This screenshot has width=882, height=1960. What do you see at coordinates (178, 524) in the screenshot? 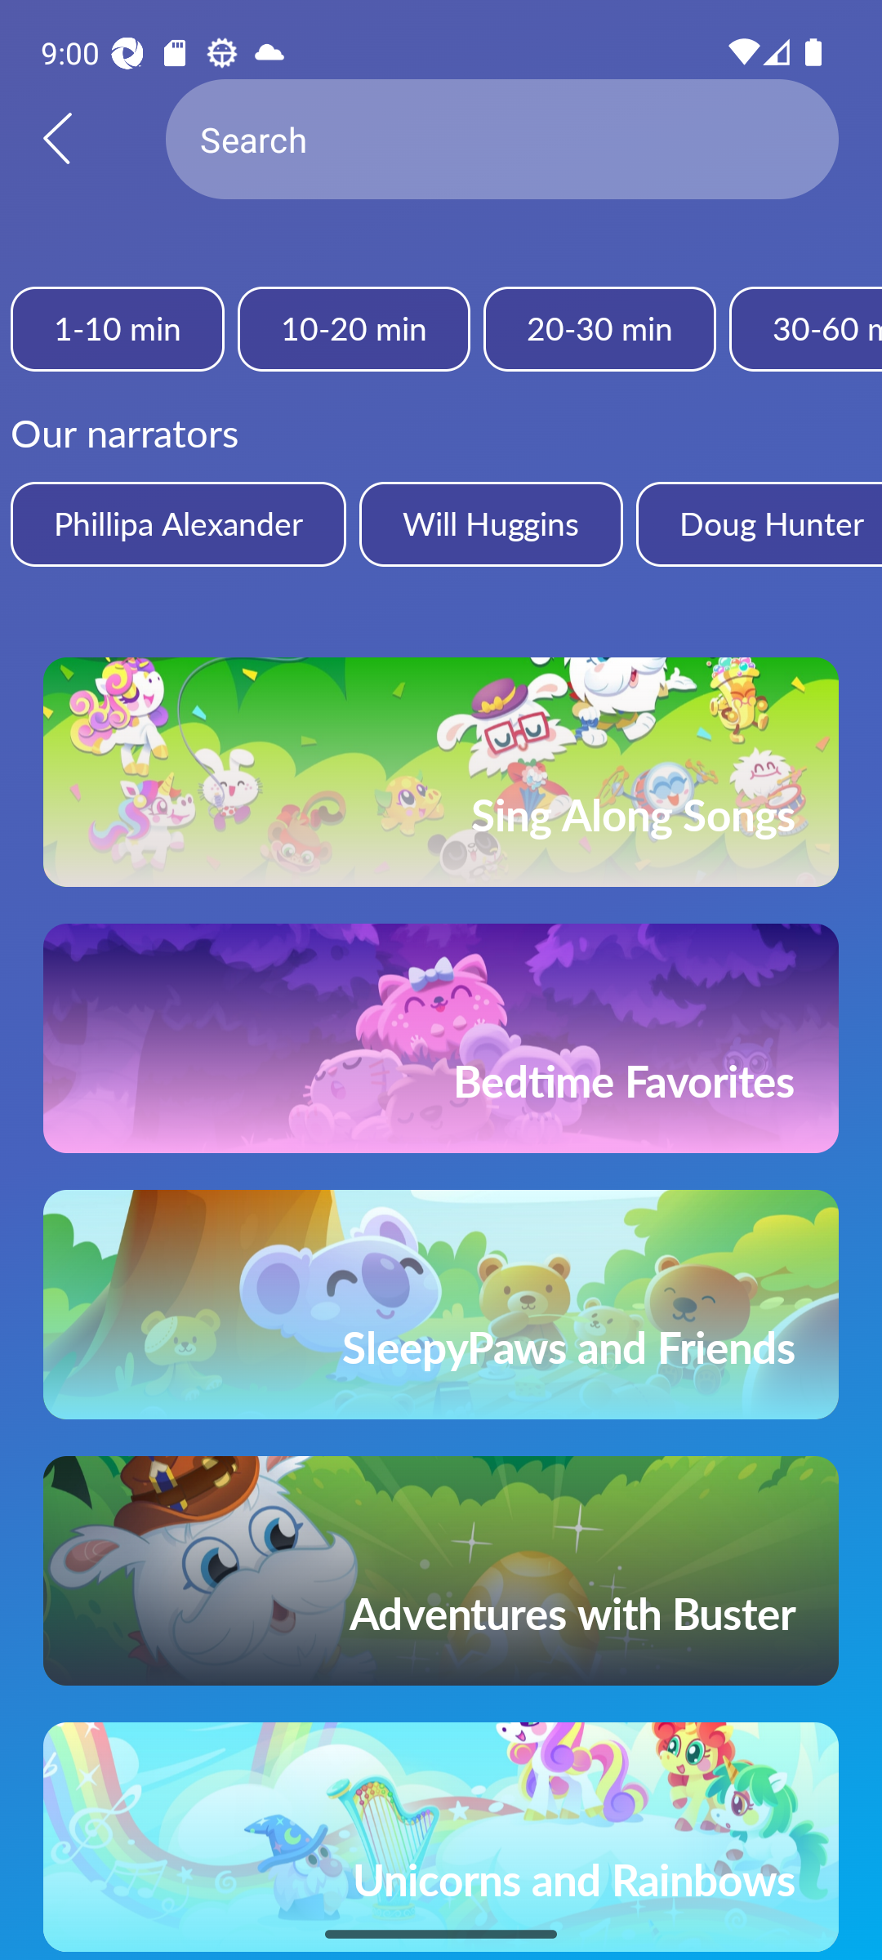
I see `Phillipa Alexander` at bounding box center [178, 524].